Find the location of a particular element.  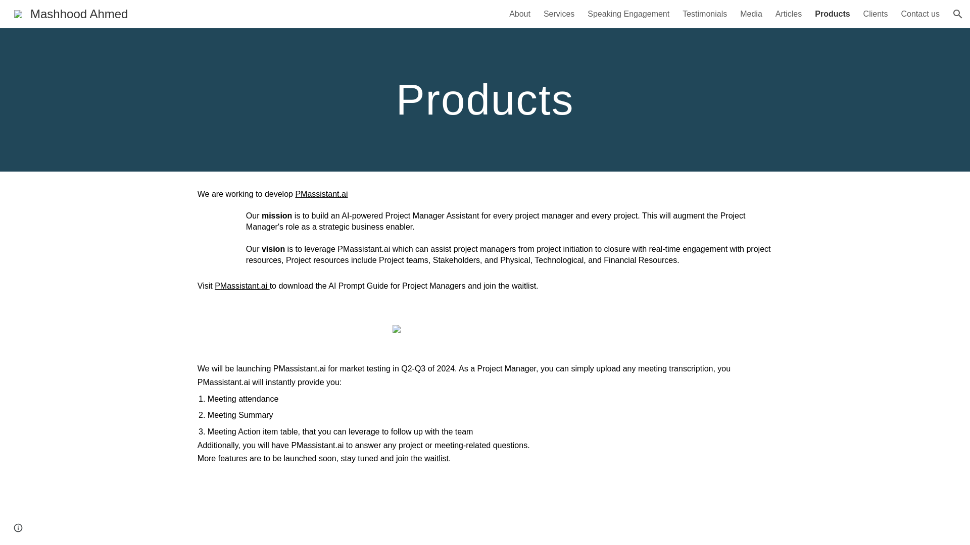

Contact us is located at coordinates (920, 14).